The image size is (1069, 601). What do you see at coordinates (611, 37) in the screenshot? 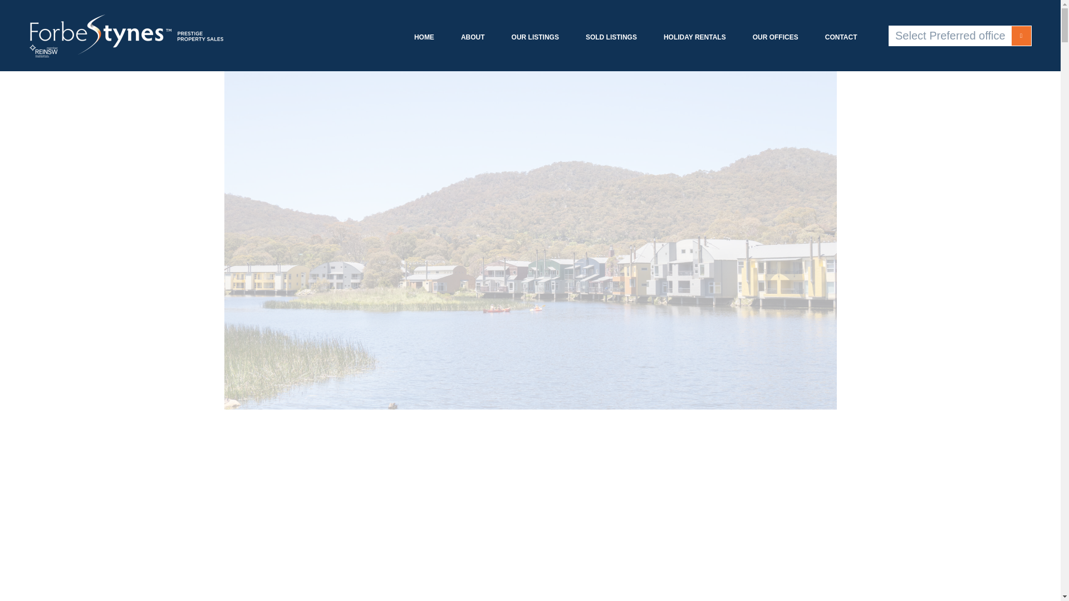
I see `SOLD LISTINGS` at bounding box center [611, 37].